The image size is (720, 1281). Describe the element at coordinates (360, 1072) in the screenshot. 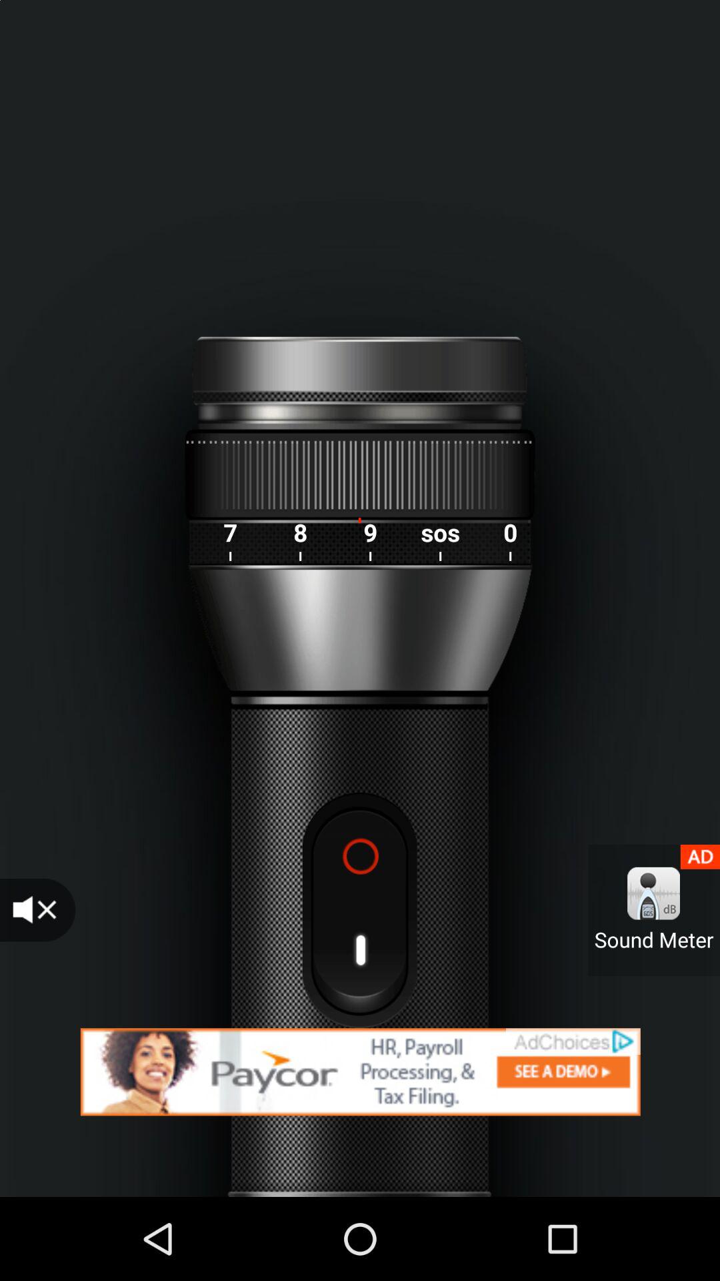

I see `redirect to advertisement` at that location.